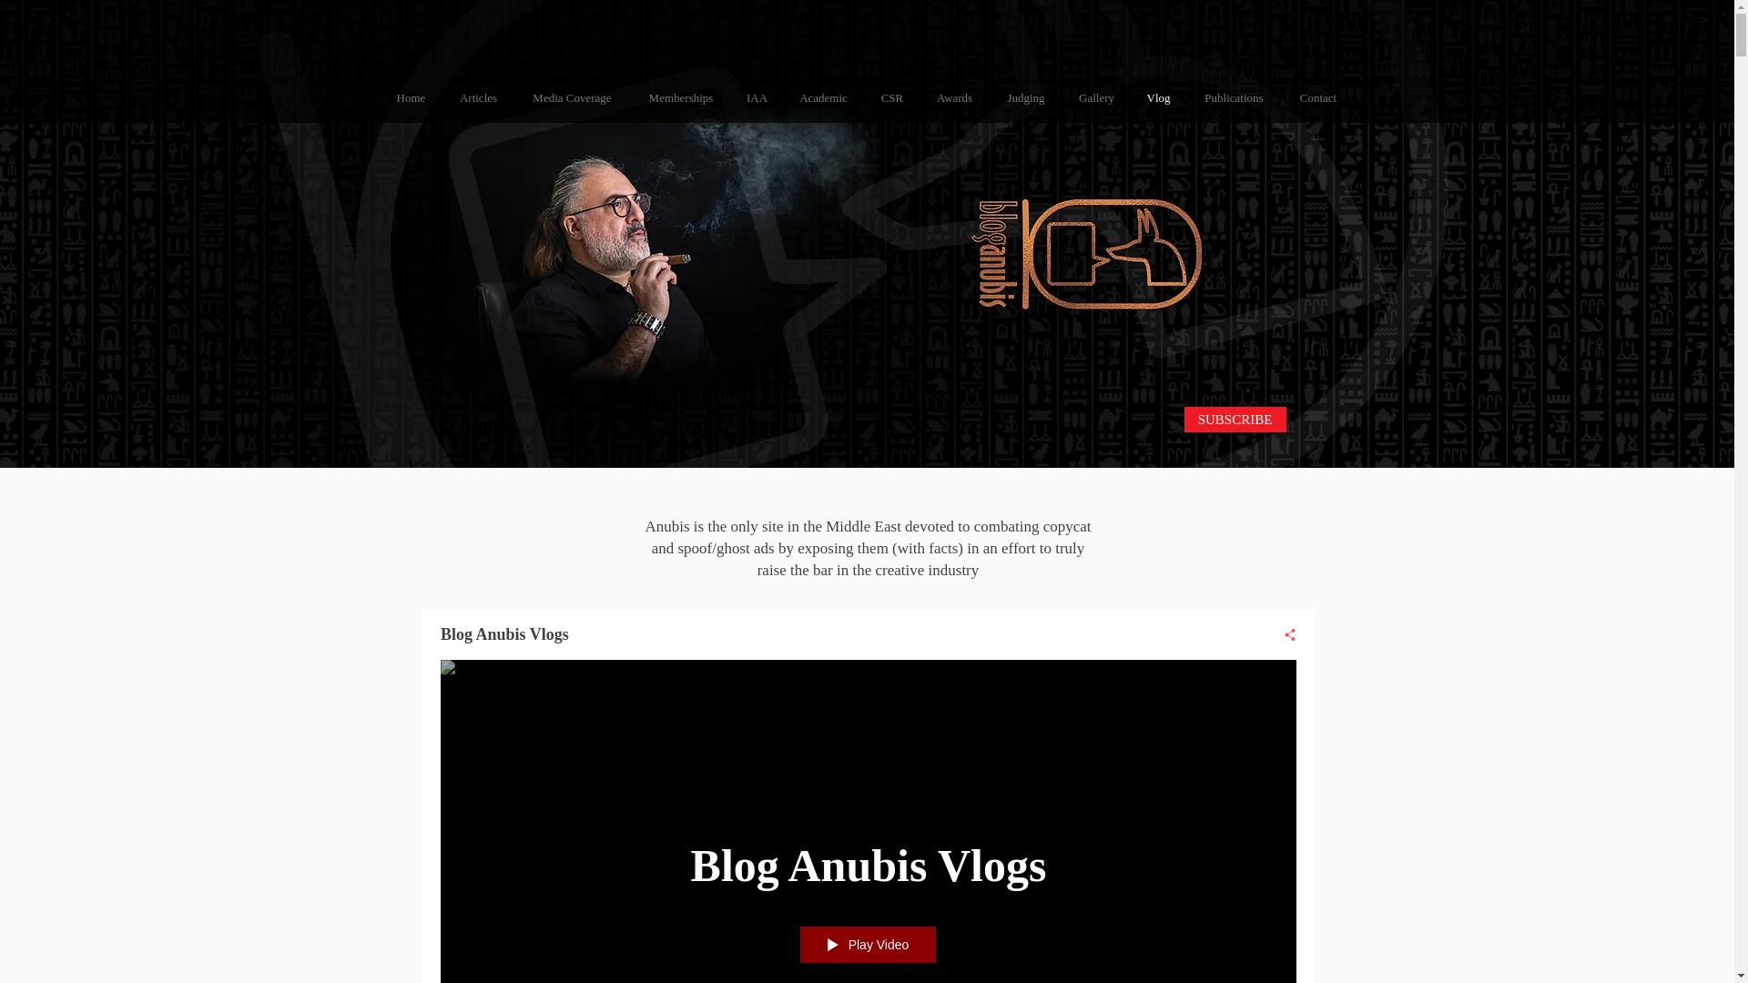  Describe the element at coordinates (1233, 98) in the screenshot. I see `Publications` at that location.